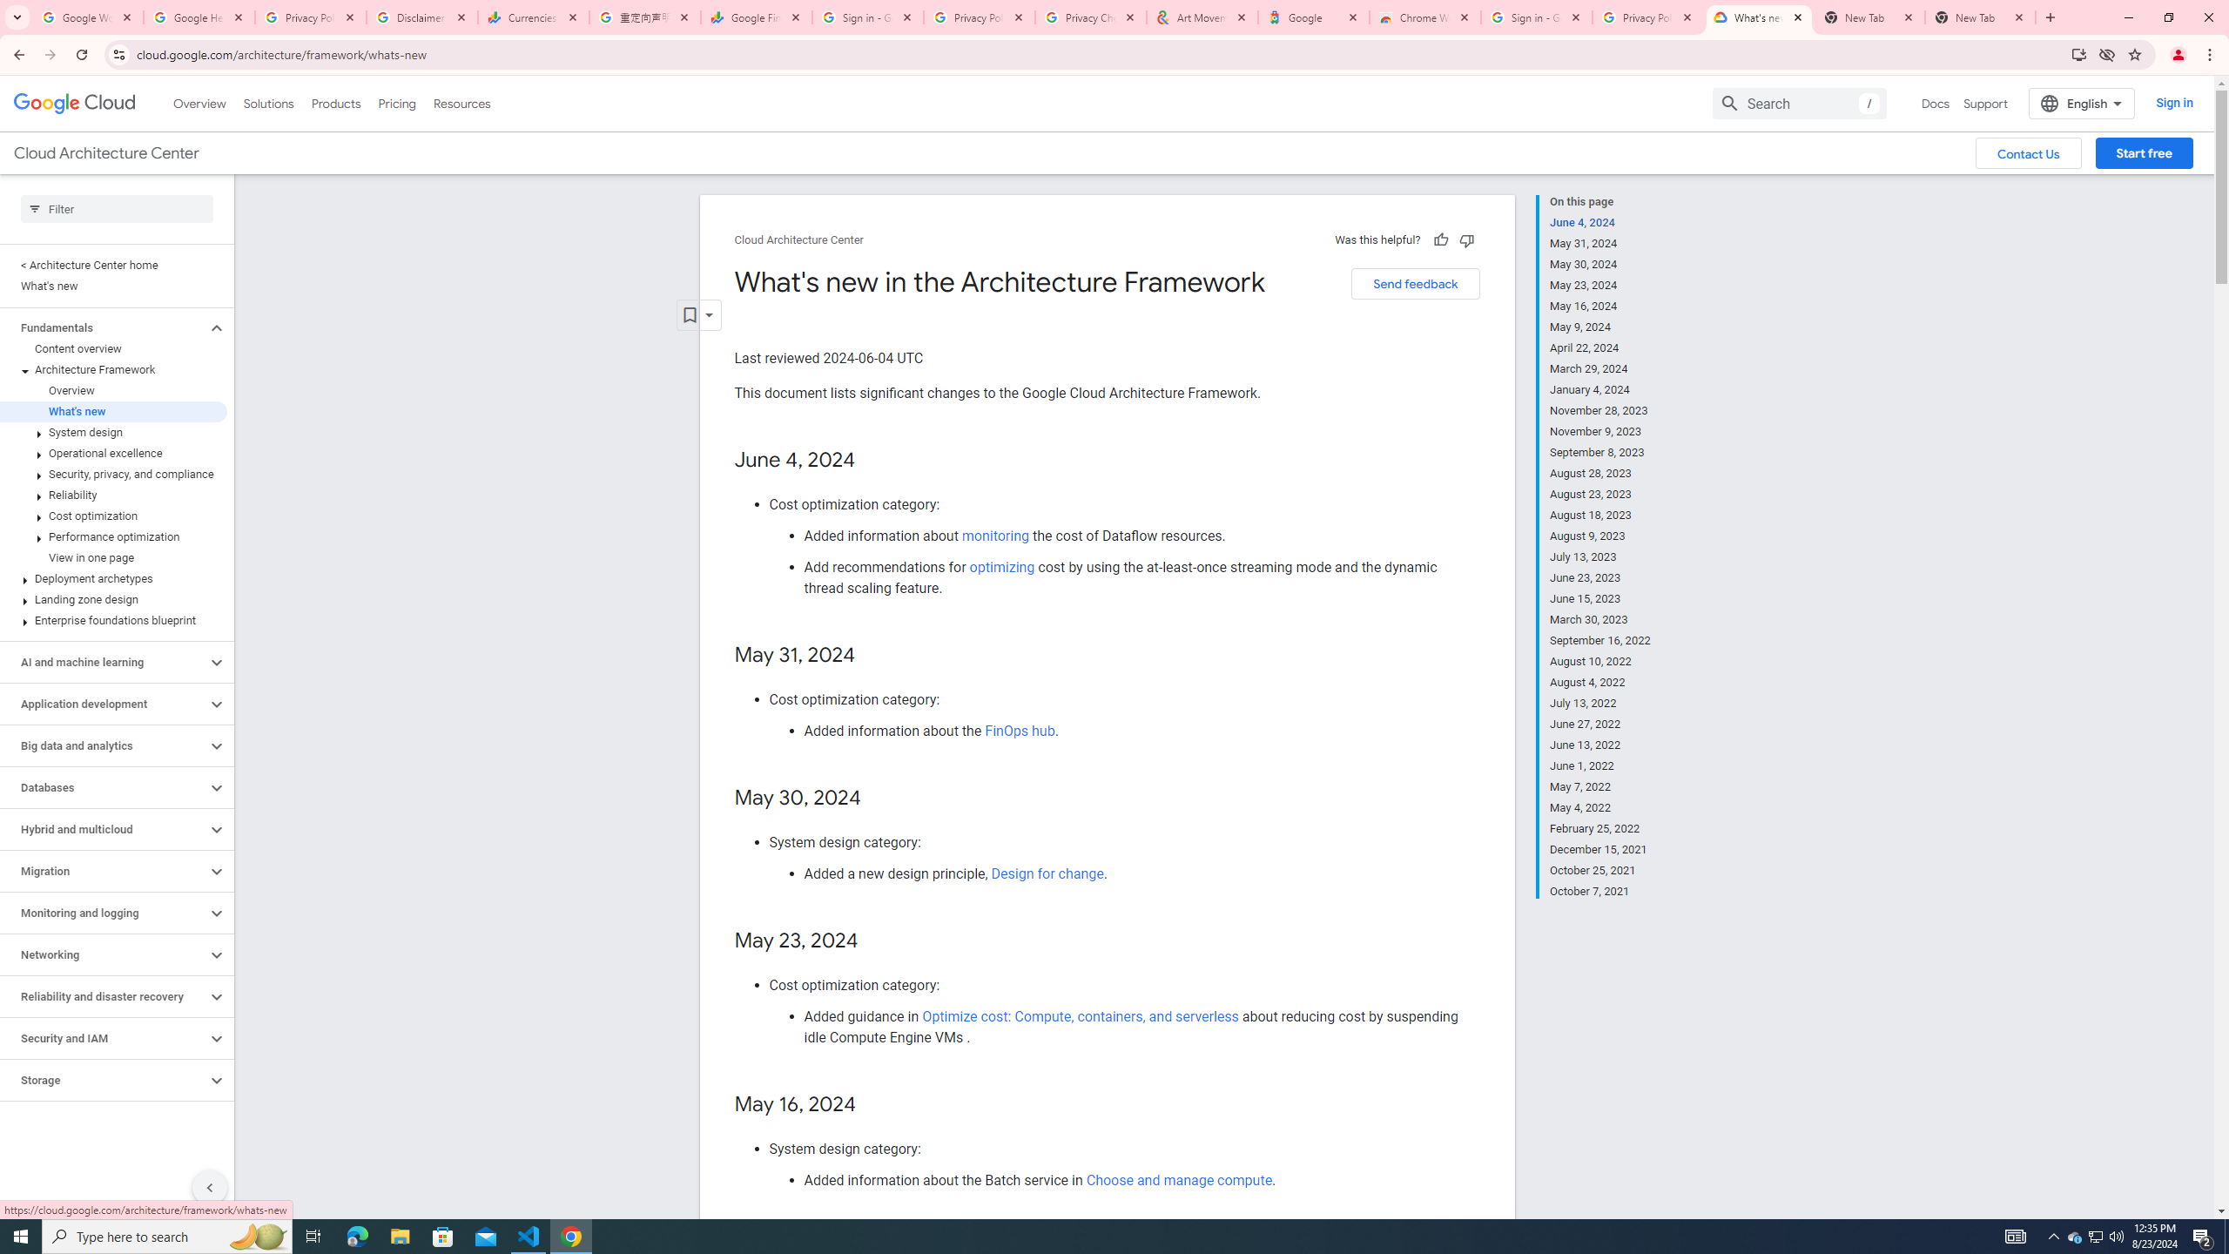 The image size is (2229, 1254). Describe the element at coordinates (1600, 390) in the screenshot. I see `January 4, 2024` at that location.